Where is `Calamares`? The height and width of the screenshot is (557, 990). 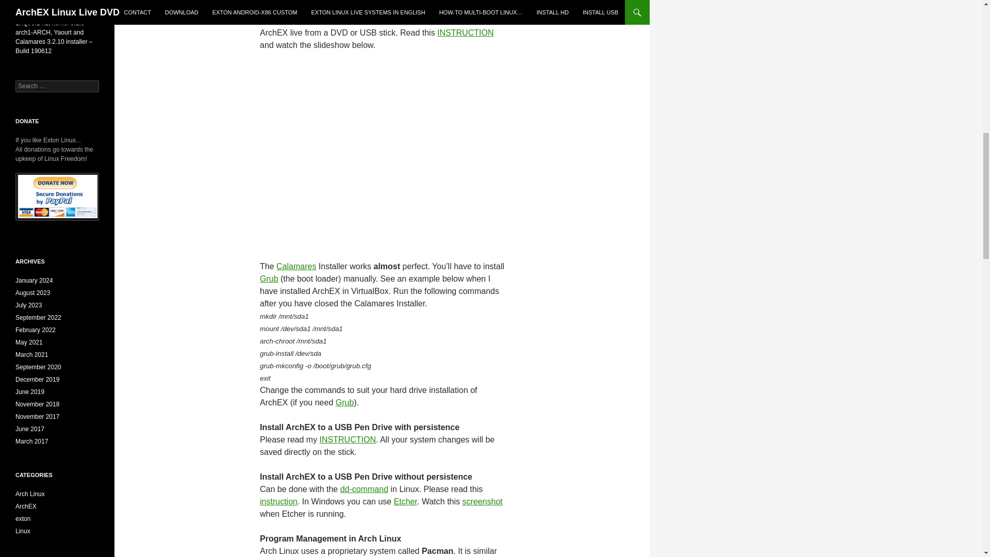 Calamares is located at coordinates (394, 20).